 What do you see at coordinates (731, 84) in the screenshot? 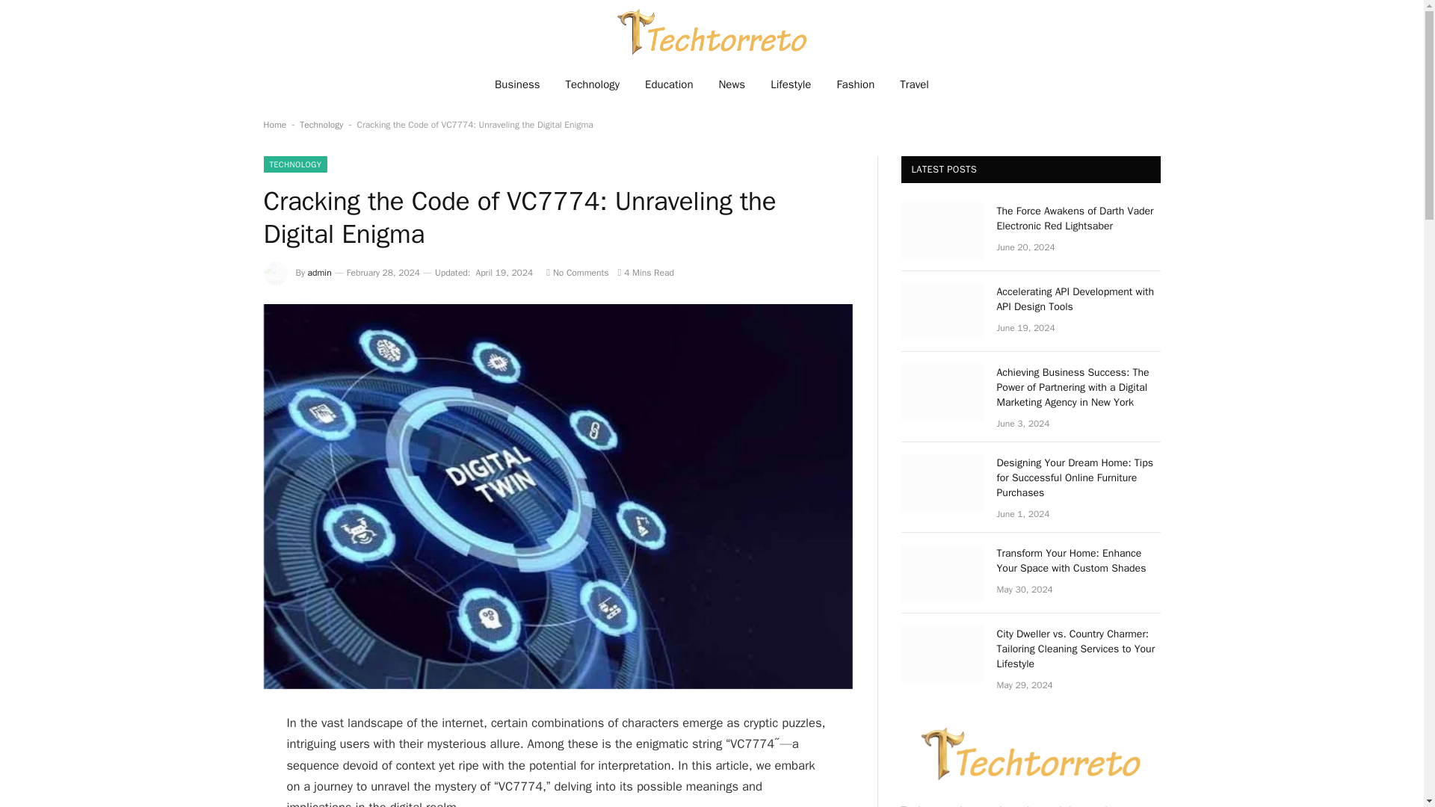
I see `News` at bounding box center [731, 84].